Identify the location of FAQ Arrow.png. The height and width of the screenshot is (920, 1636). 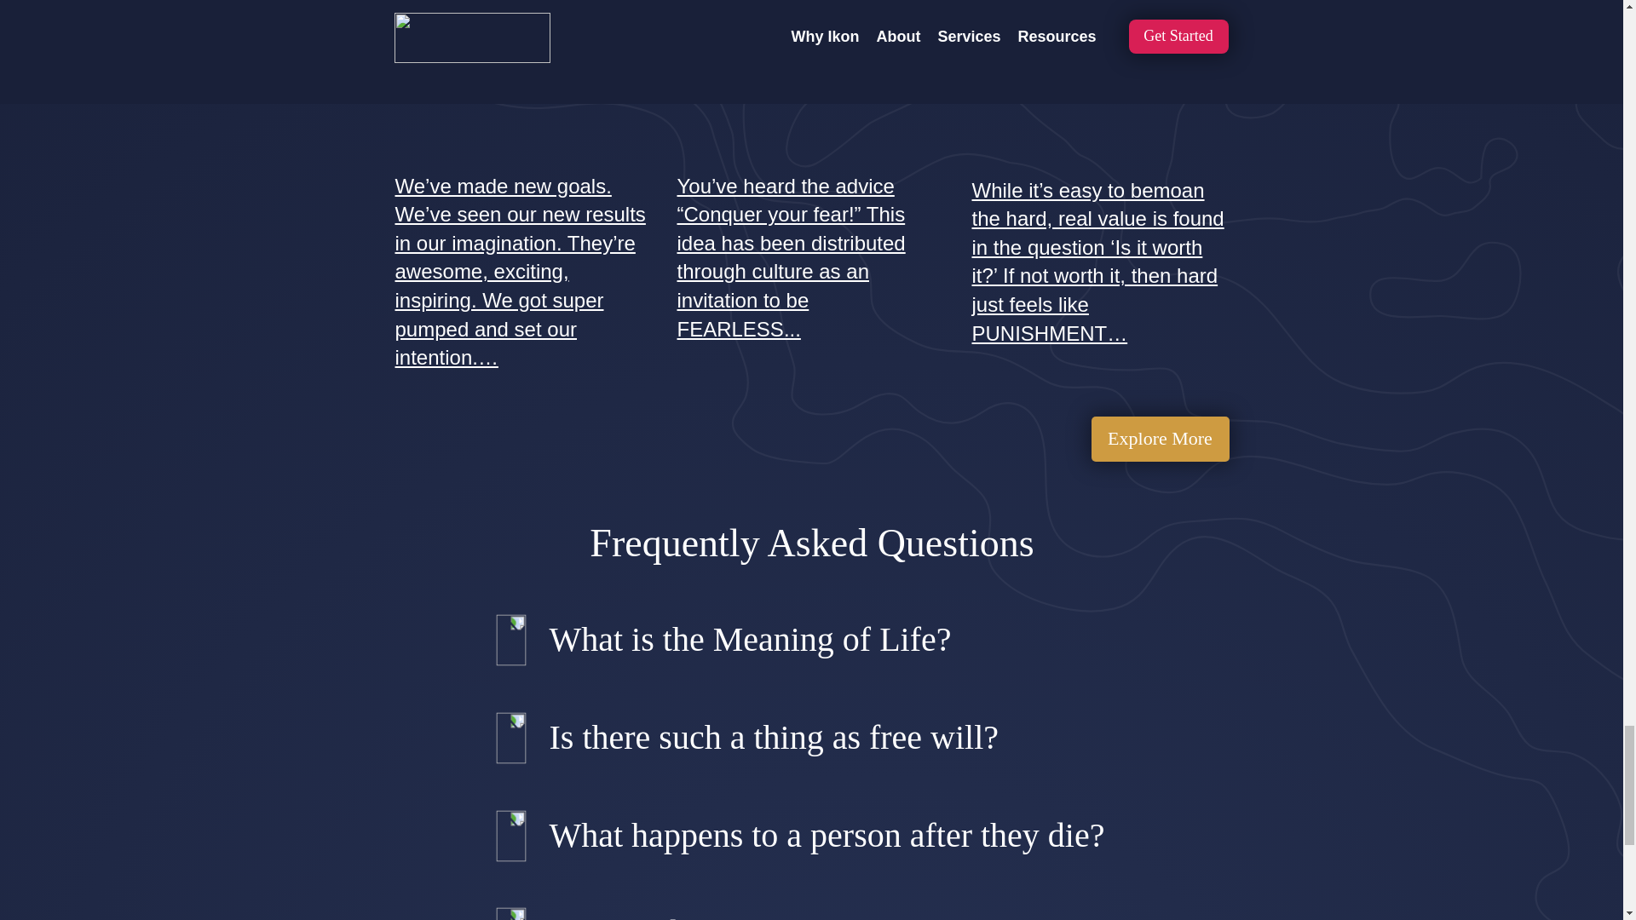
(521, 630).